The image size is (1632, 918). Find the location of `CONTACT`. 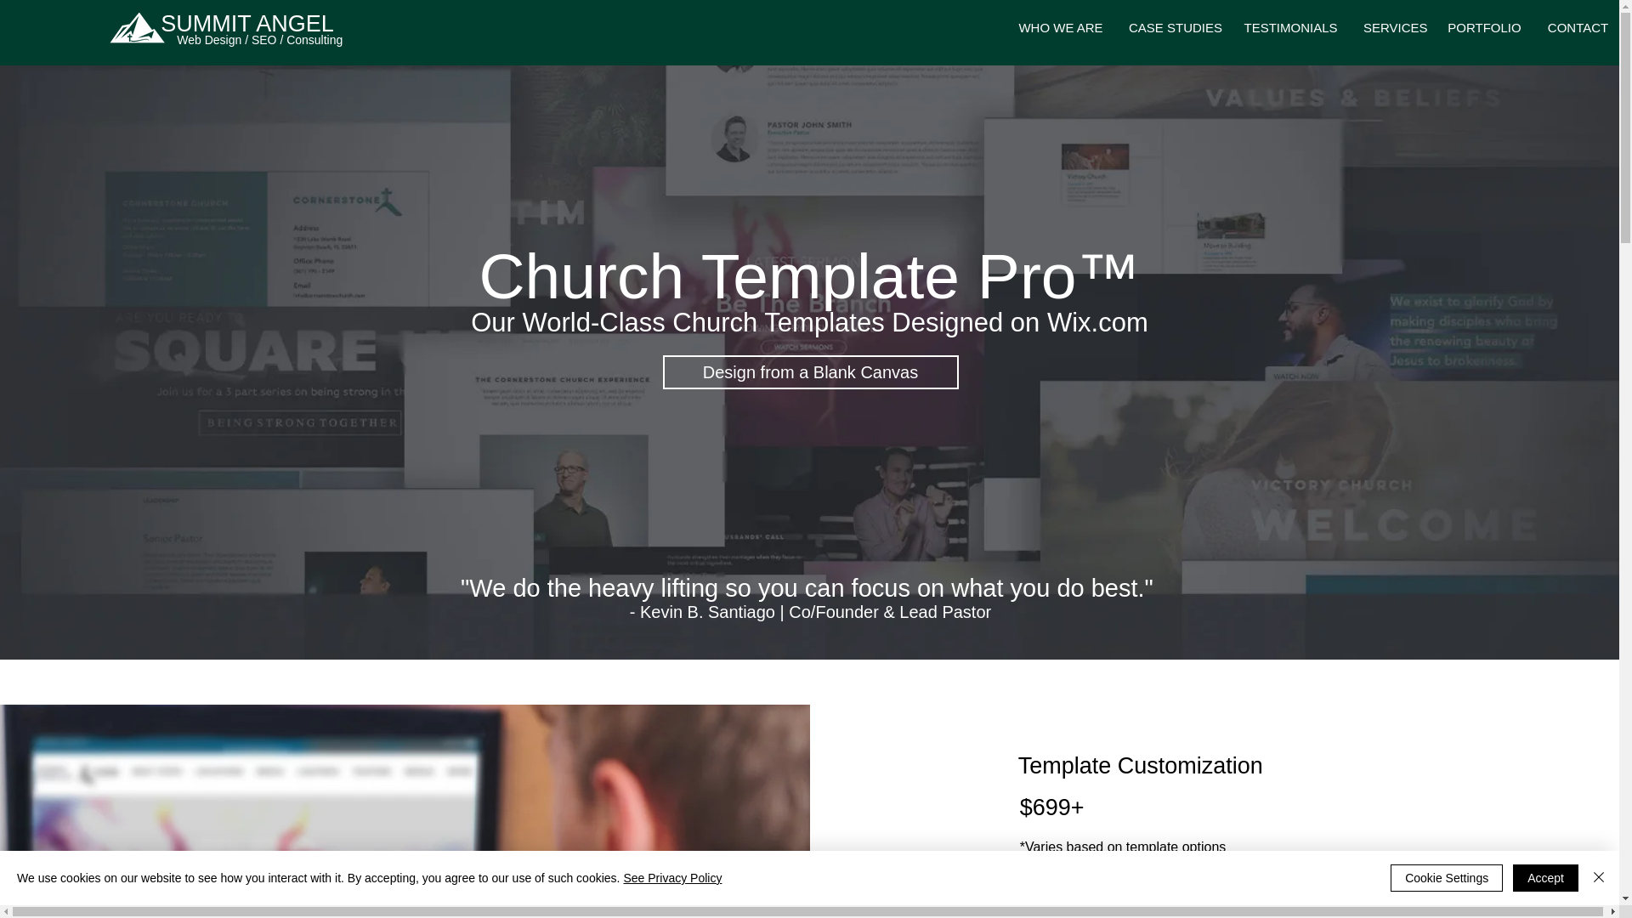

CONTACT is located at coordinates (1578, 27).